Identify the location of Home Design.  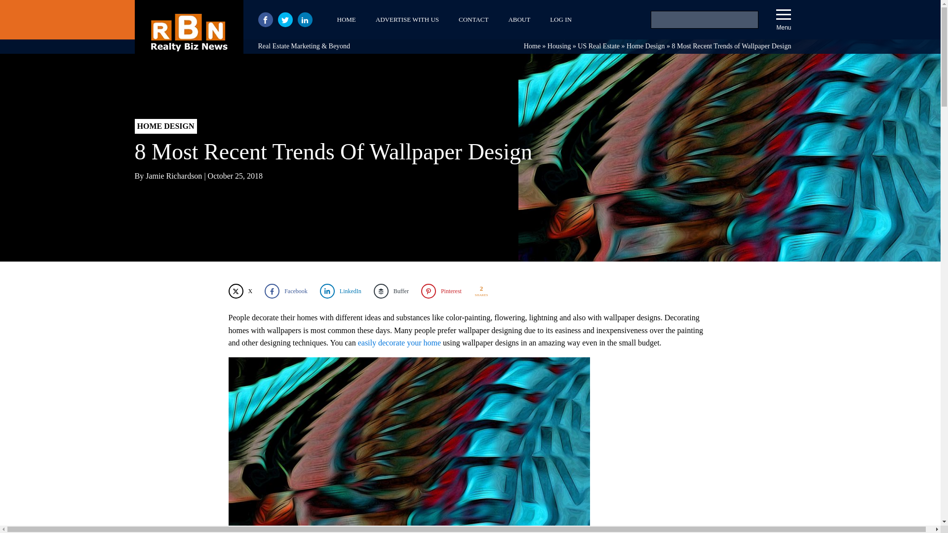
(645, 46).